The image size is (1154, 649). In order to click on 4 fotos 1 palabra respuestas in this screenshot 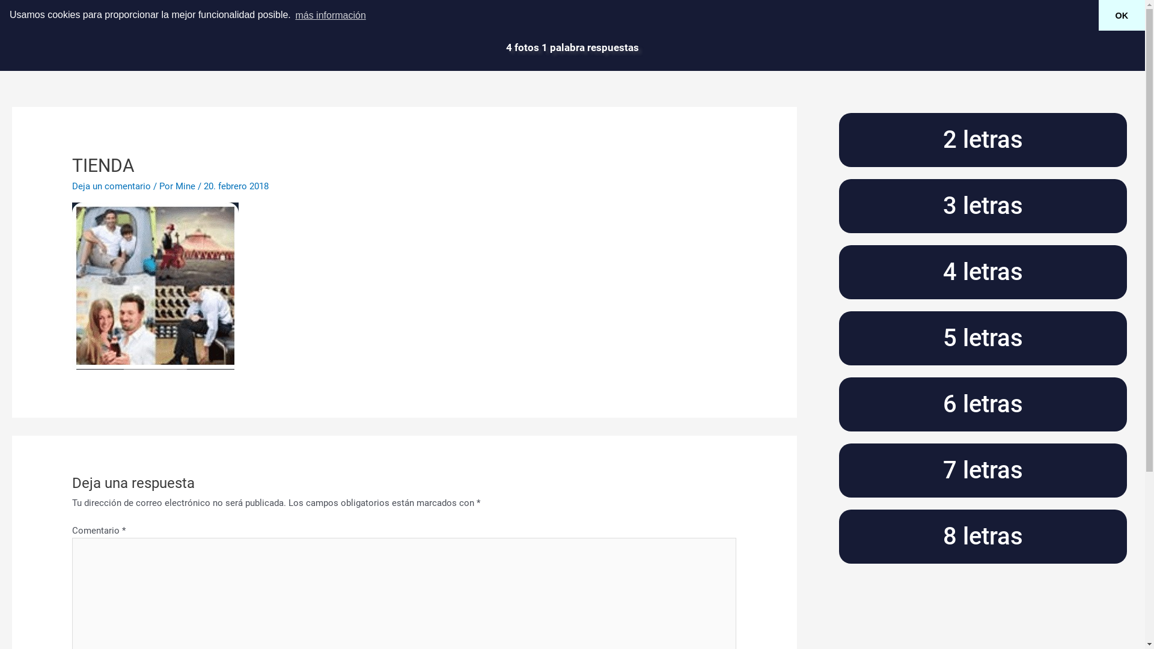, I will do `click(572, 47)`.